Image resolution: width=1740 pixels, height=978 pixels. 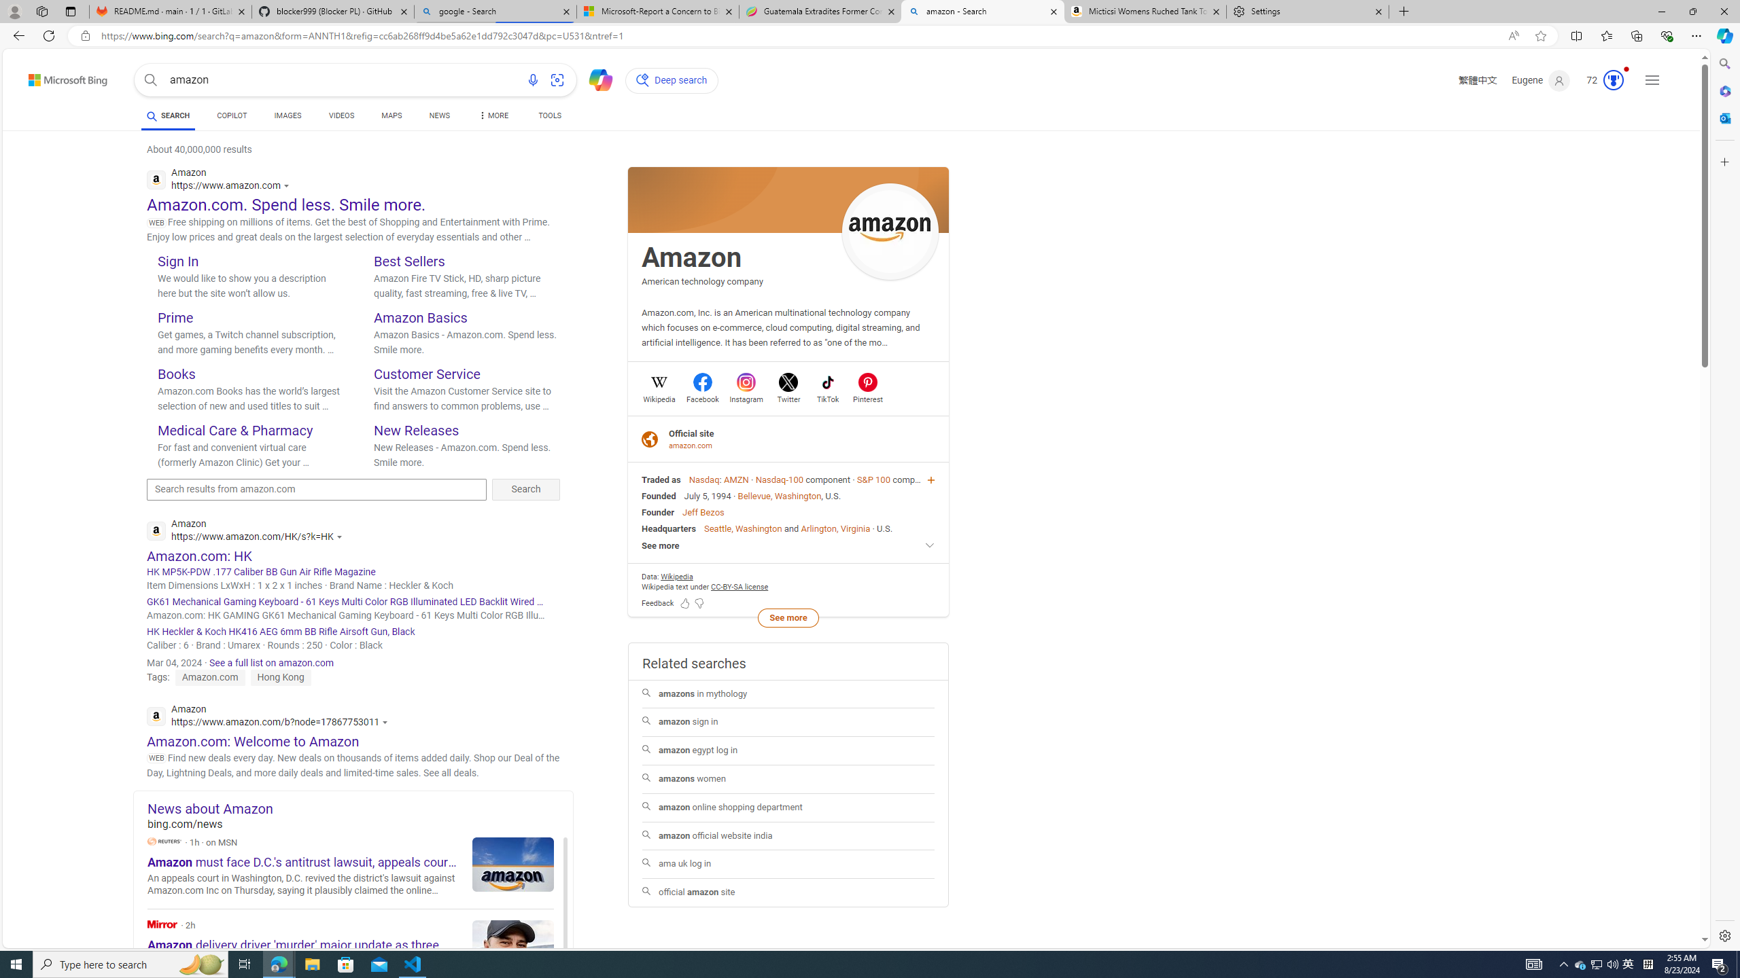 I want to click on Bellevue, Washington, so click(x=779, y=496).